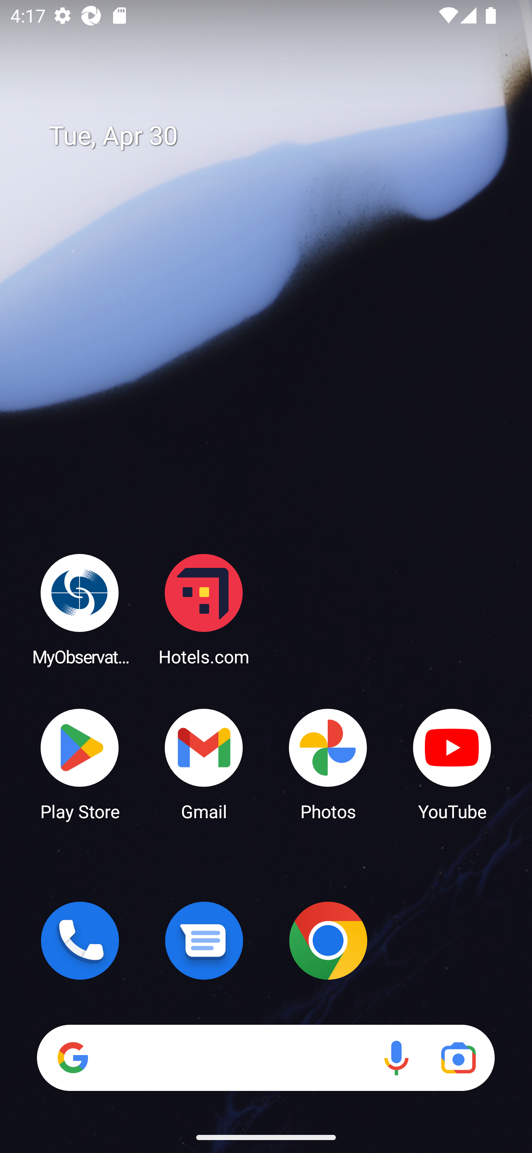 The height and width of the screenshot is (1153, 532). What do you see at coordinates (328, 763) in the screenshot?
I see `Photos` at bounding box center [328, 763].